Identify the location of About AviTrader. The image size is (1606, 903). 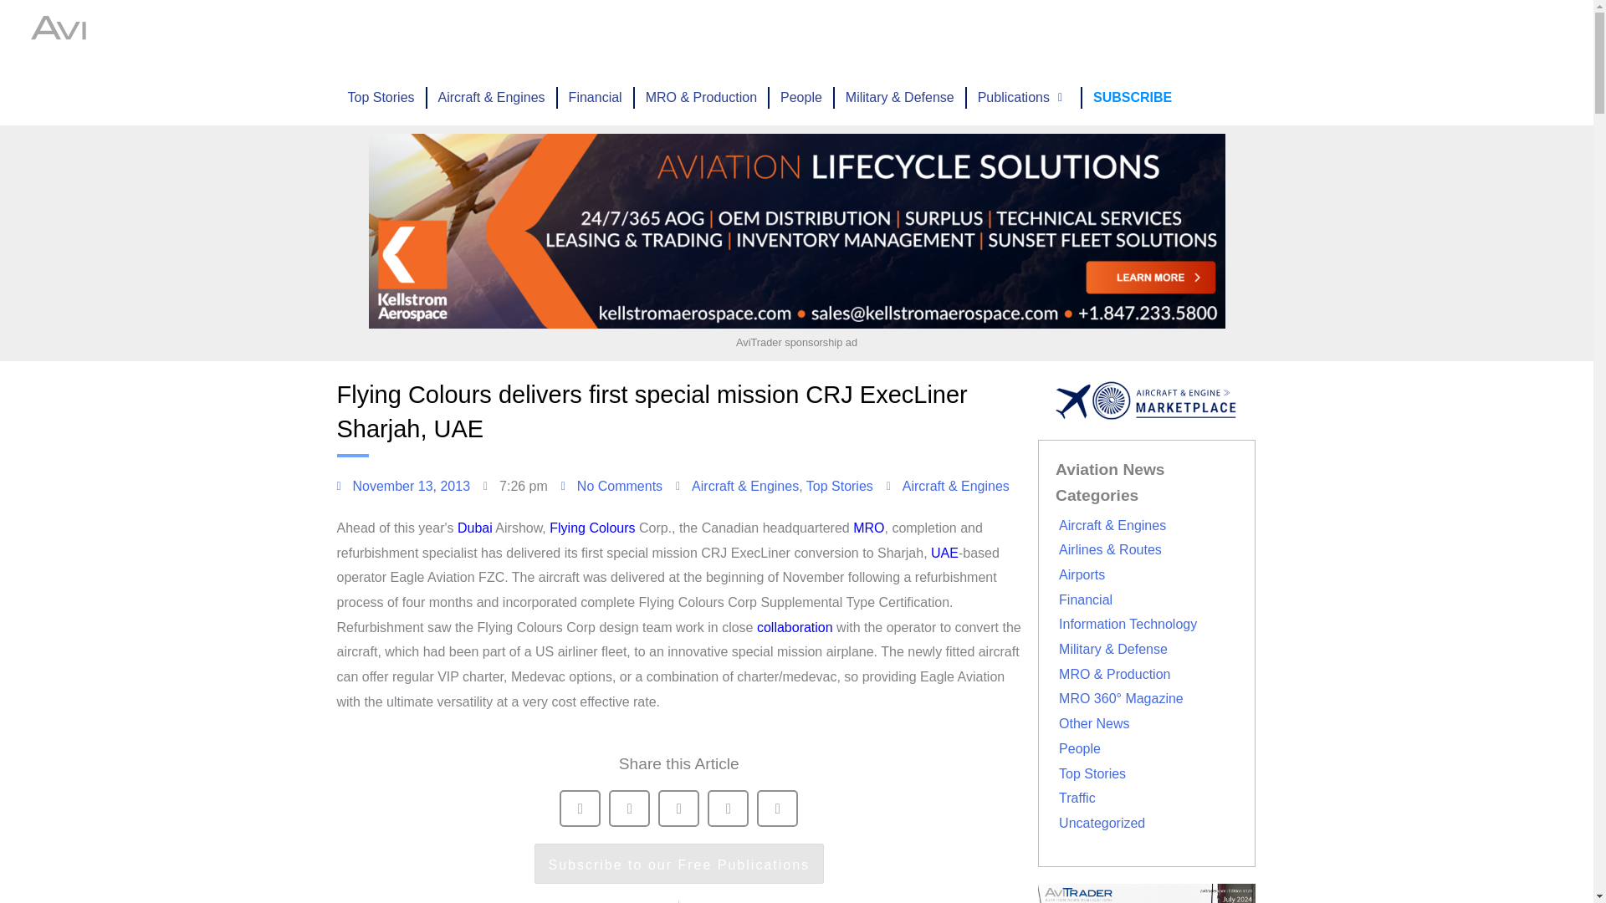
(953, 35).